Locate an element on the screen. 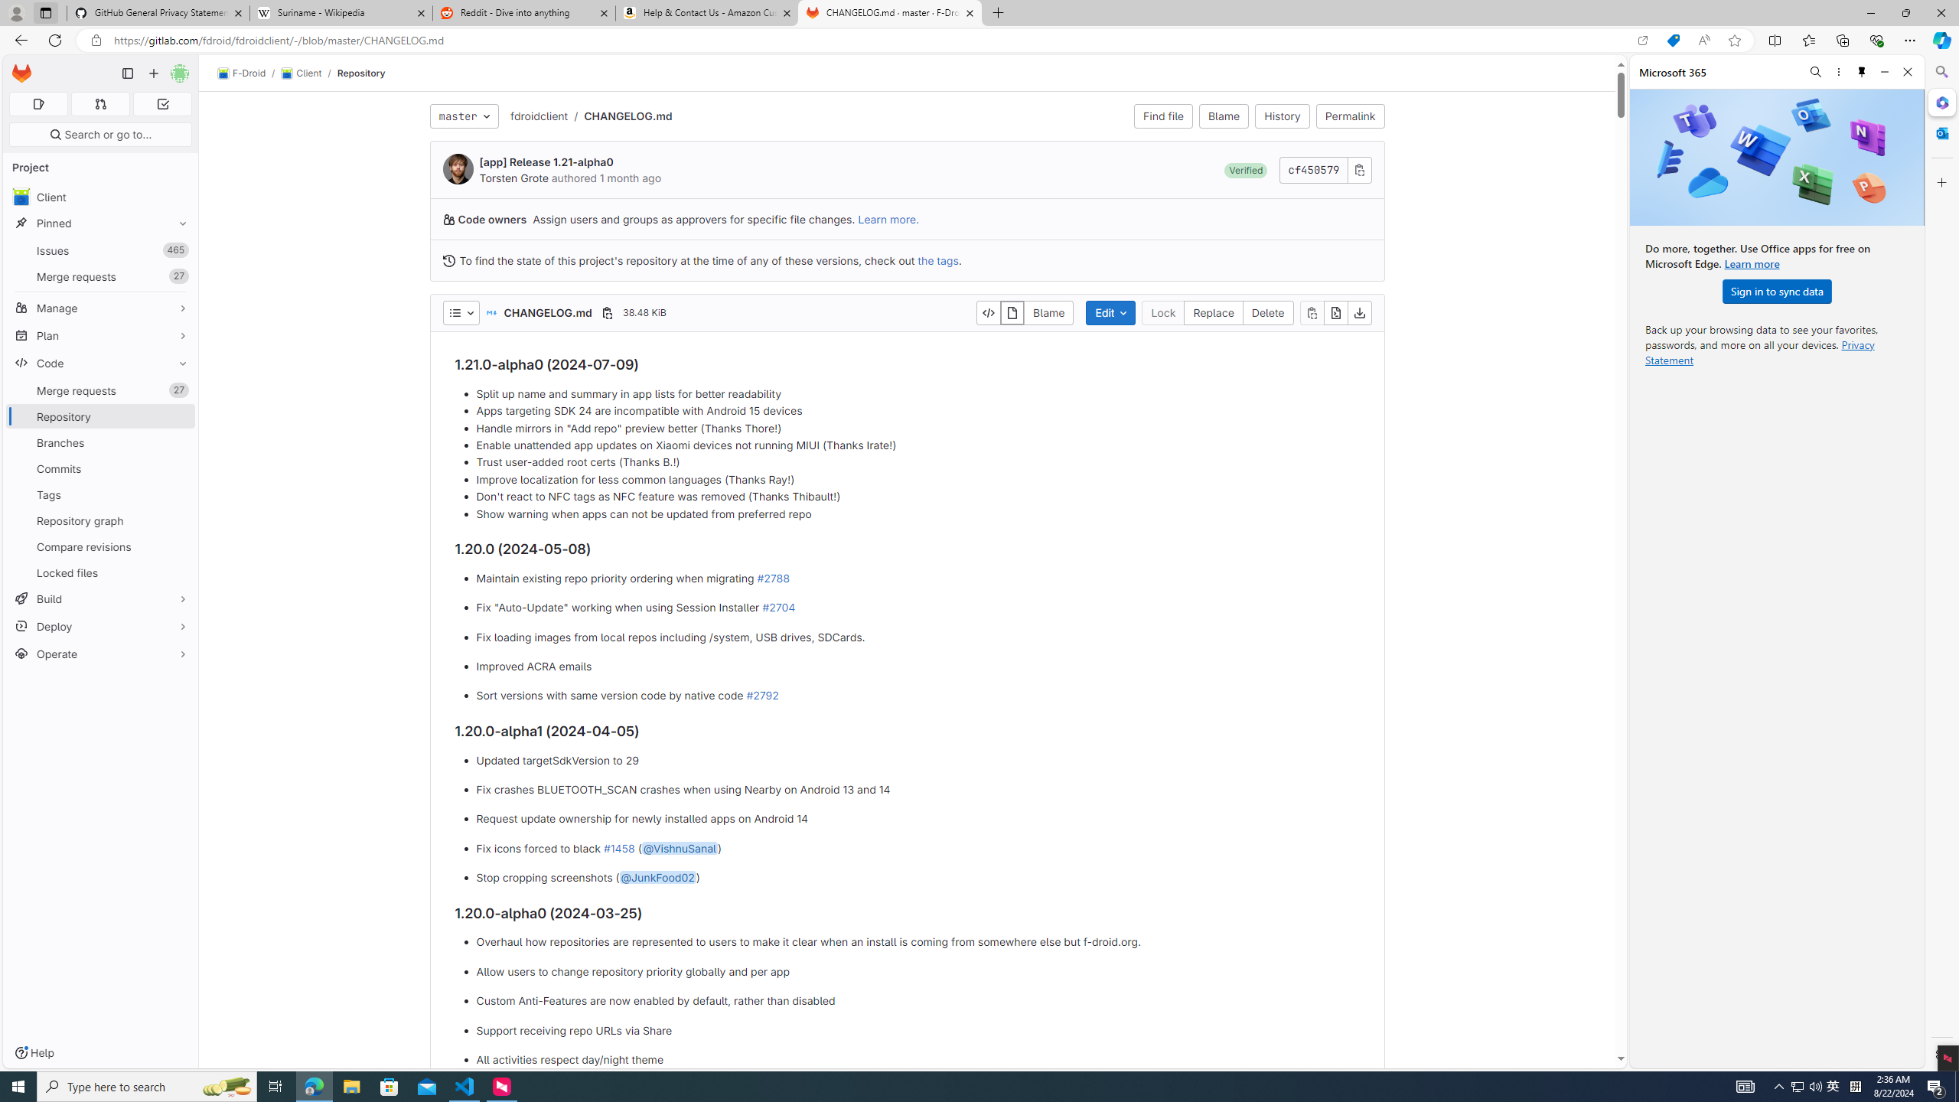 The image size is (1959, 1102). Updated targetSdkVersion to 29 is located at coordinates (918, 761).